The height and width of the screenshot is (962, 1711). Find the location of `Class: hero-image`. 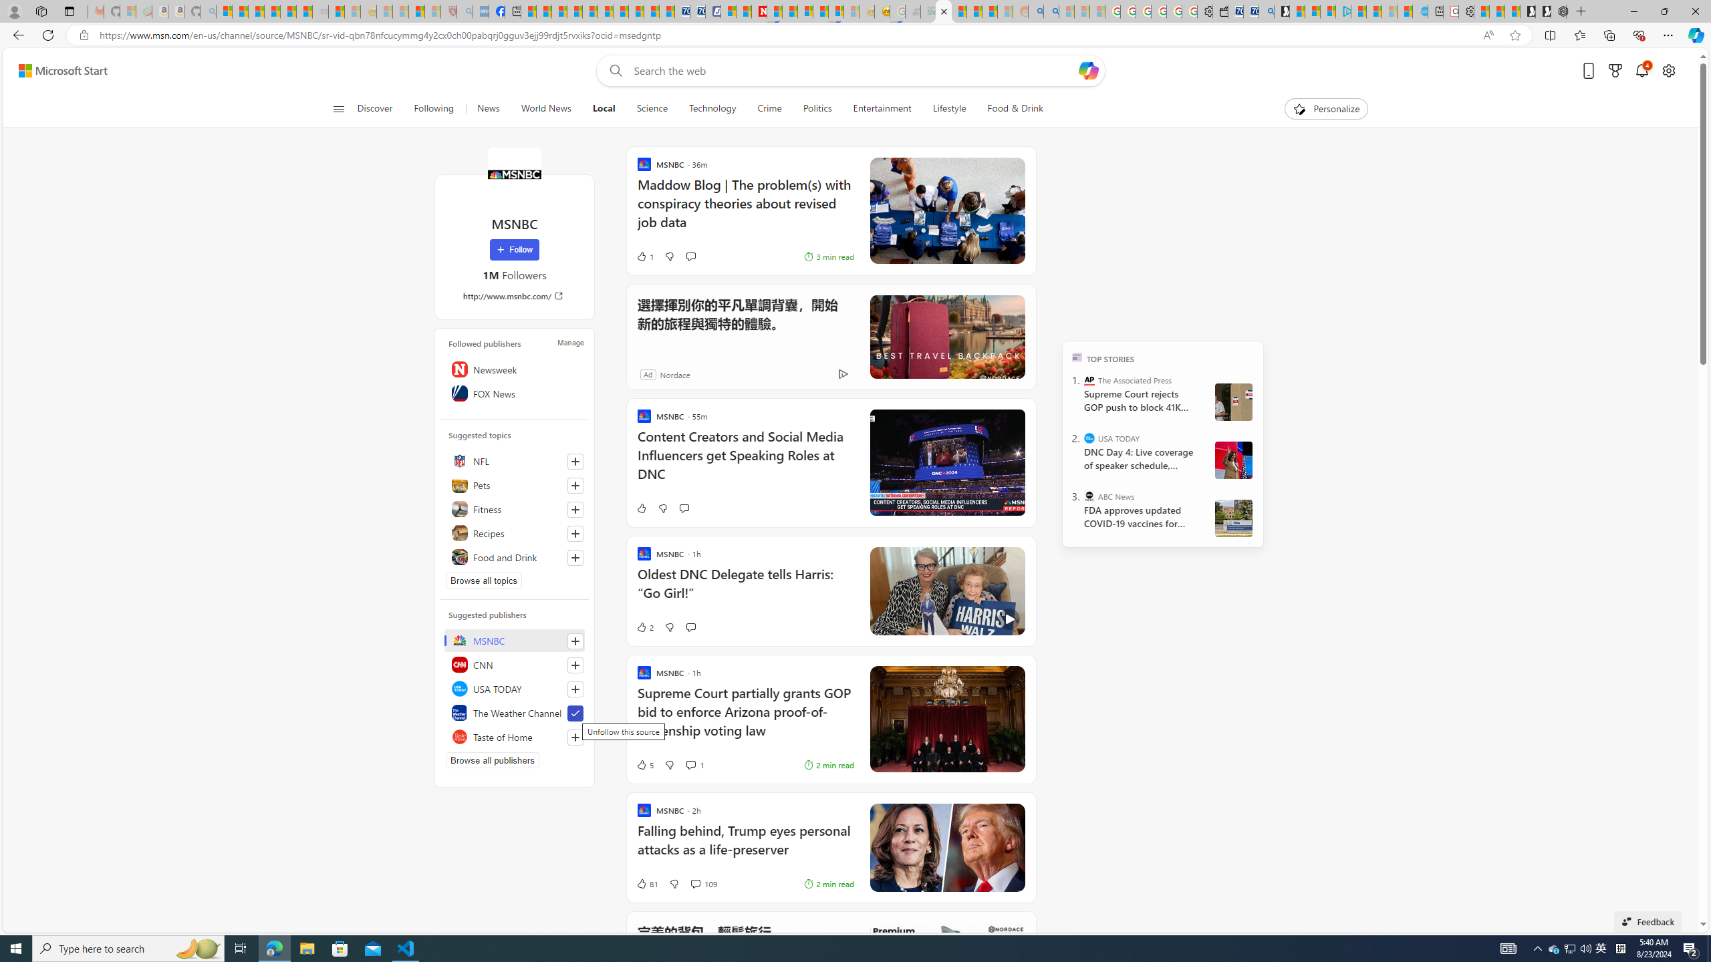

Class: hero-image is located at coordinates (946, 591).